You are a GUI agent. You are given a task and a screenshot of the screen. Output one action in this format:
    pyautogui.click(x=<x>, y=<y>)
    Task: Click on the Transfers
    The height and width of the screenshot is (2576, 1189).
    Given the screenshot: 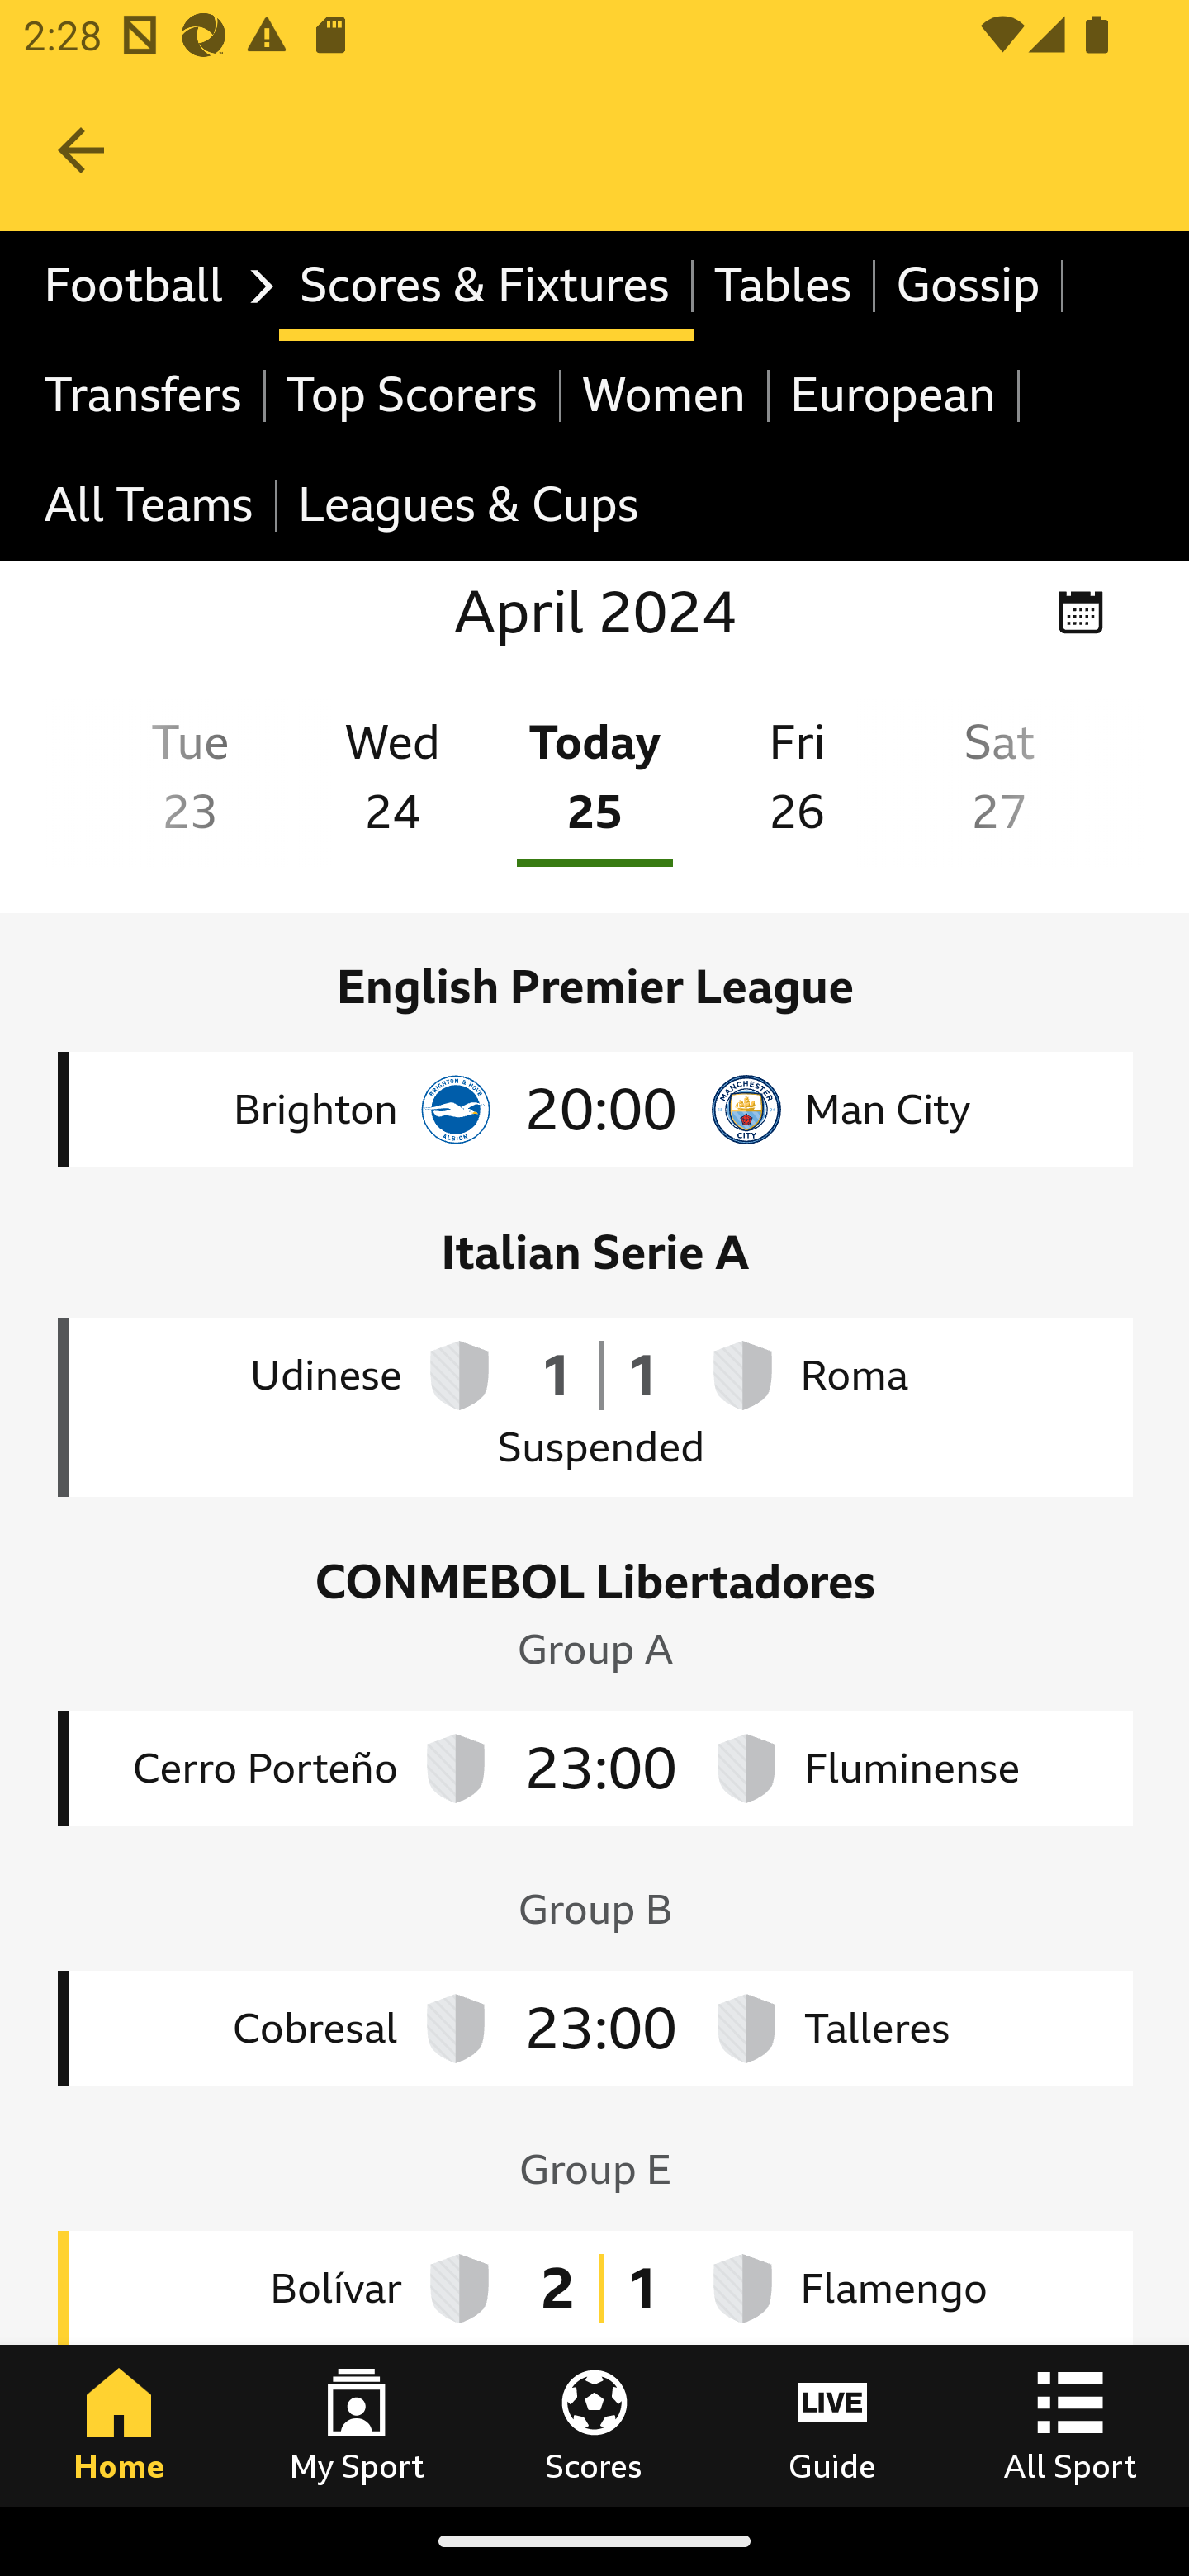 What is the action you would take?
    pyautogui.click(x=145, y=395)
    